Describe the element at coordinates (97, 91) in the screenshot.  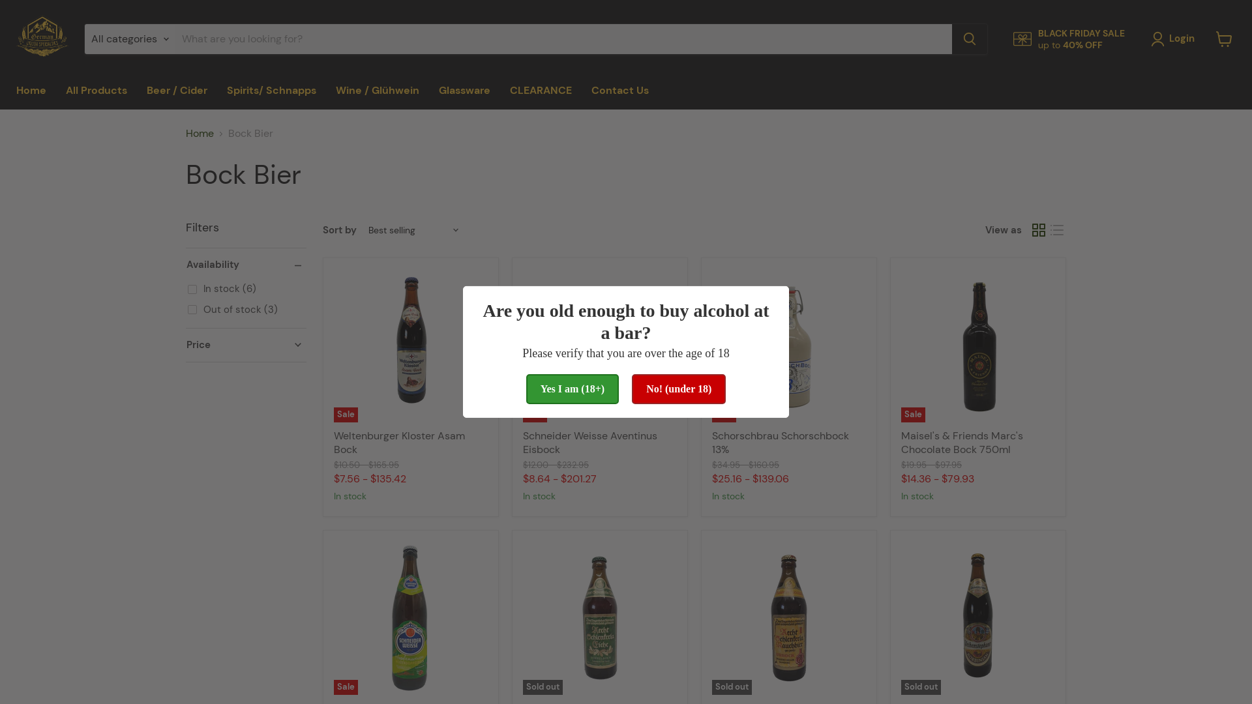
I see `All Products` at that location.